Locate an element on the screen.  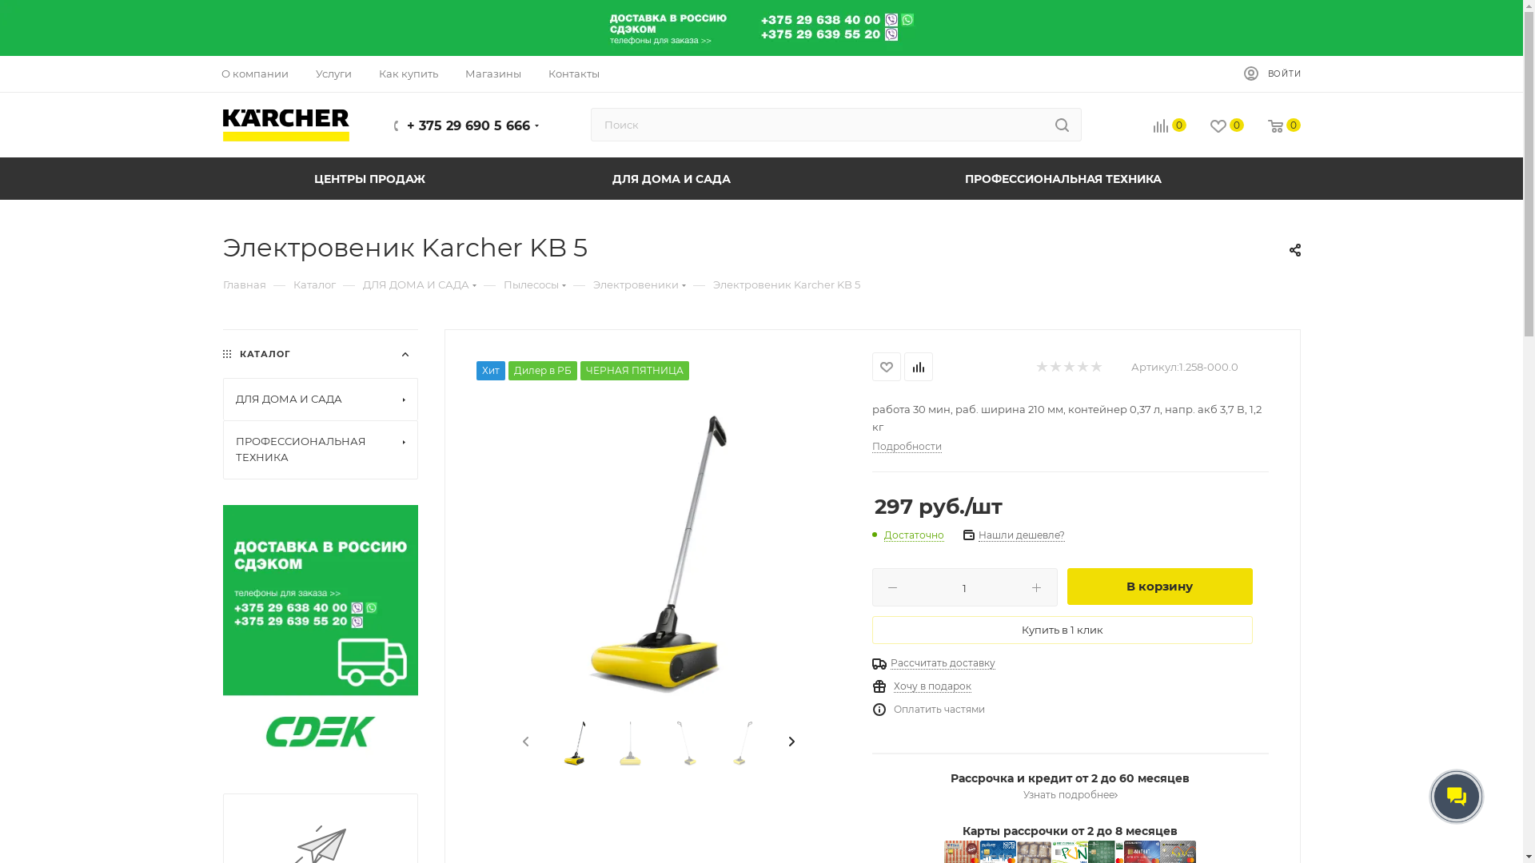
0 is located at coordinates (1215, 126).